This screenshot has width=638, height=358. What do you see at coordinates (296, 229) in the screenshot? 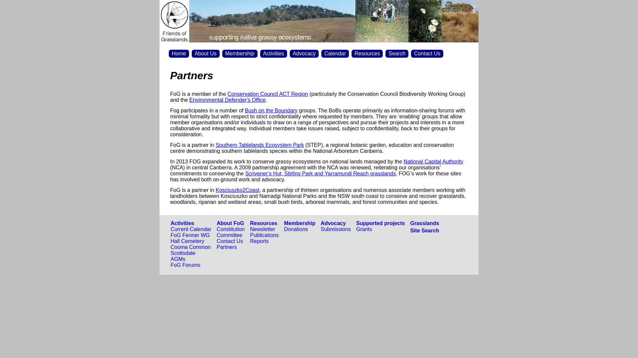
I see `Donations` at bounding box center [296, 229].